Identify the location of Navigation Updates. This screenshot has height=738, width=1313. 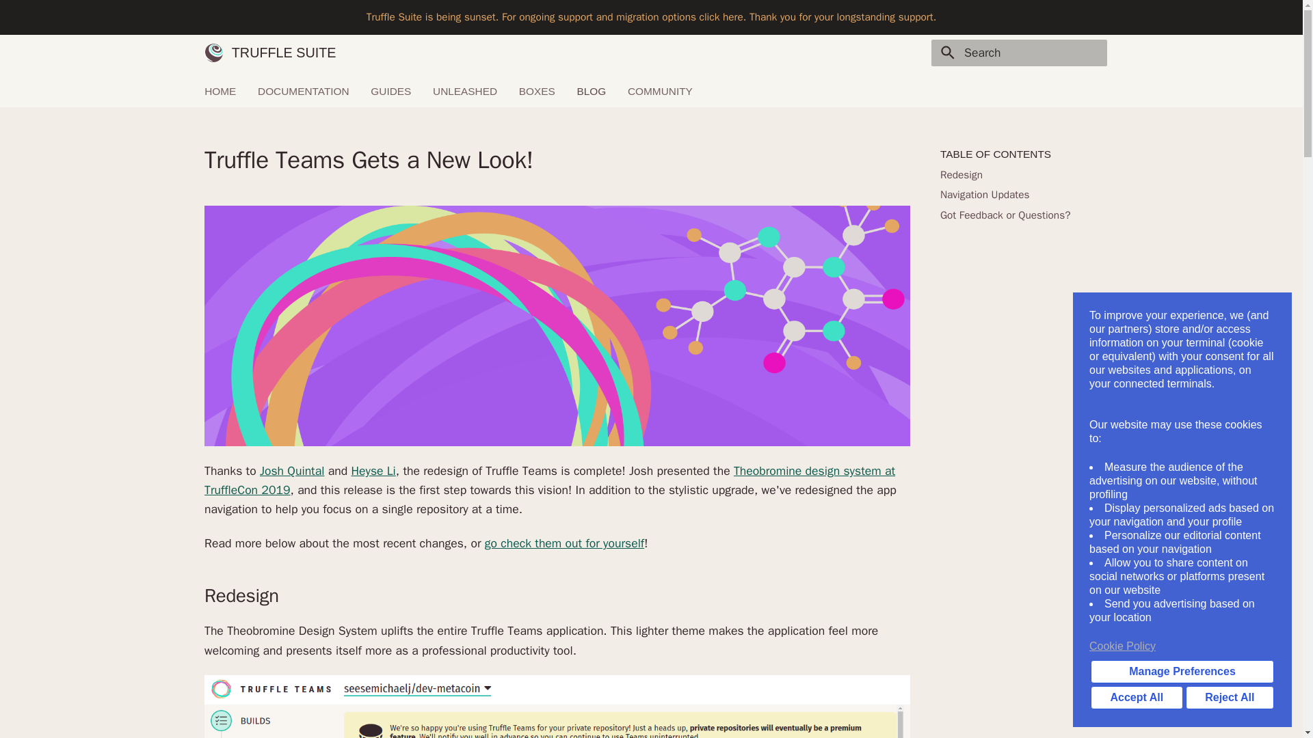
(1019, 194).